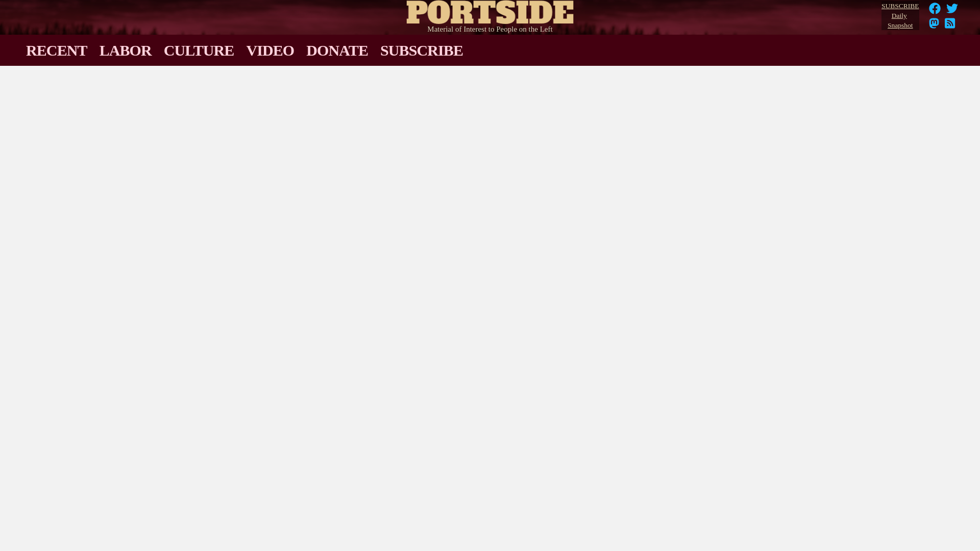 This screenshot has height=551, width=980. Describe the element at coordinates (935, 11) in the screenshot. I see `Facebook` at that location.